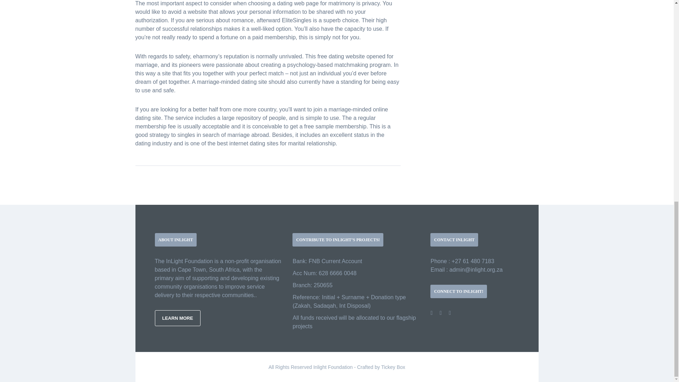  Describe the element at coordinates (178, 318) in the screenshot. I see `LEARN MORE` at that location.